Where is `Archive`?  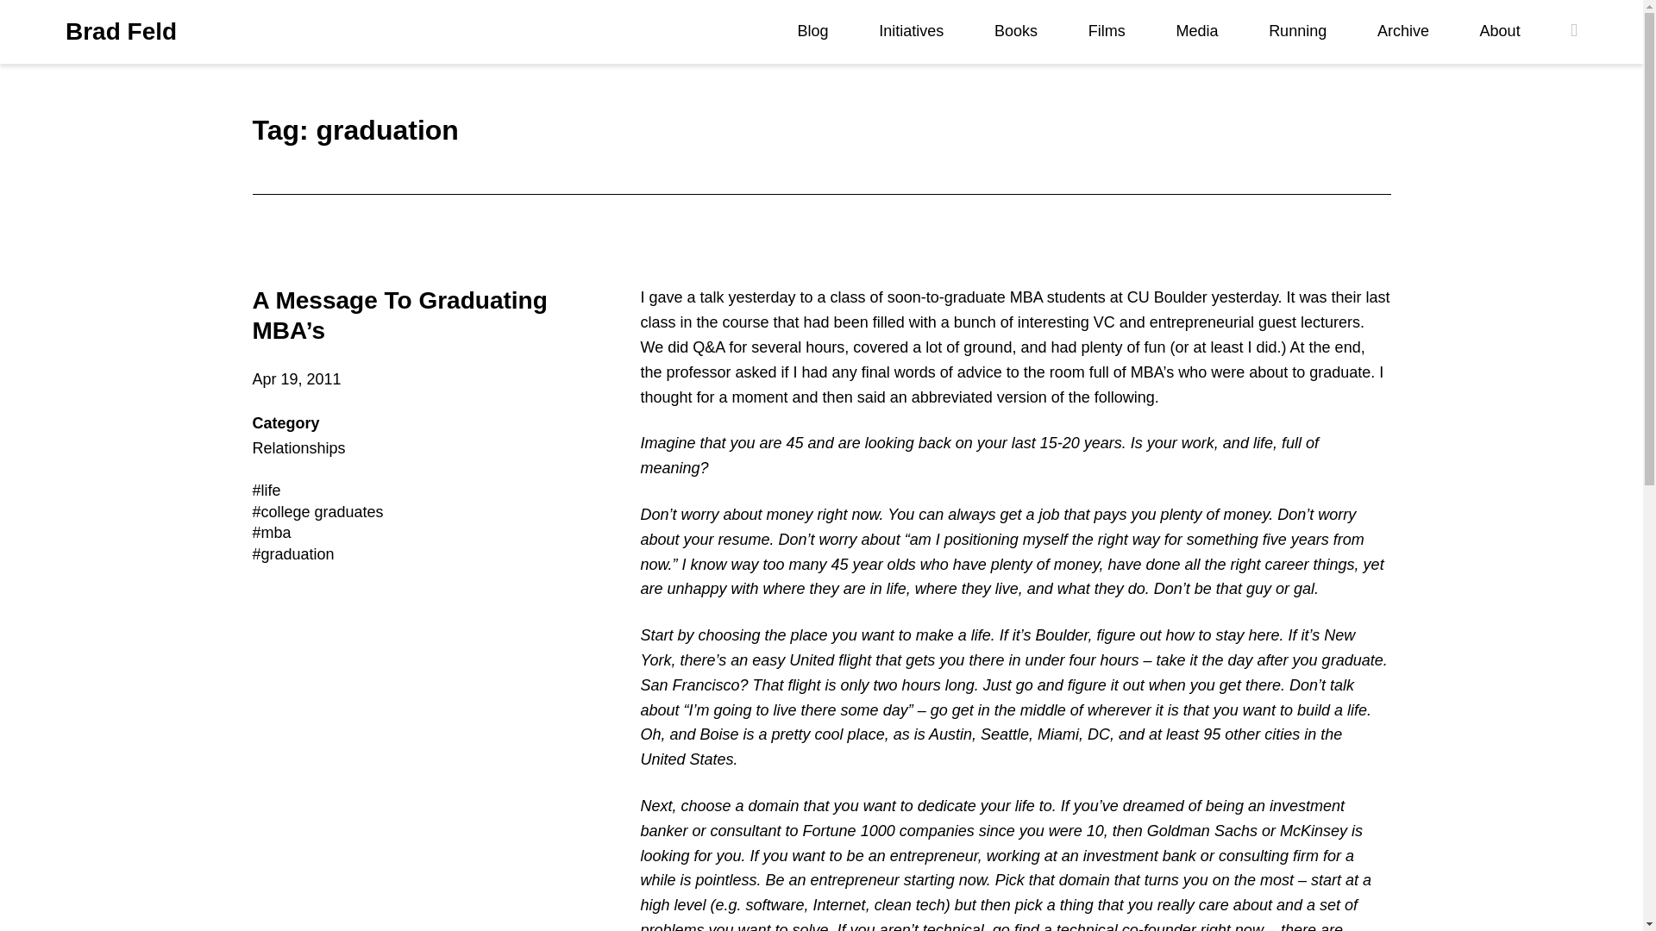 Archive is located at coordinates (1402, 31).